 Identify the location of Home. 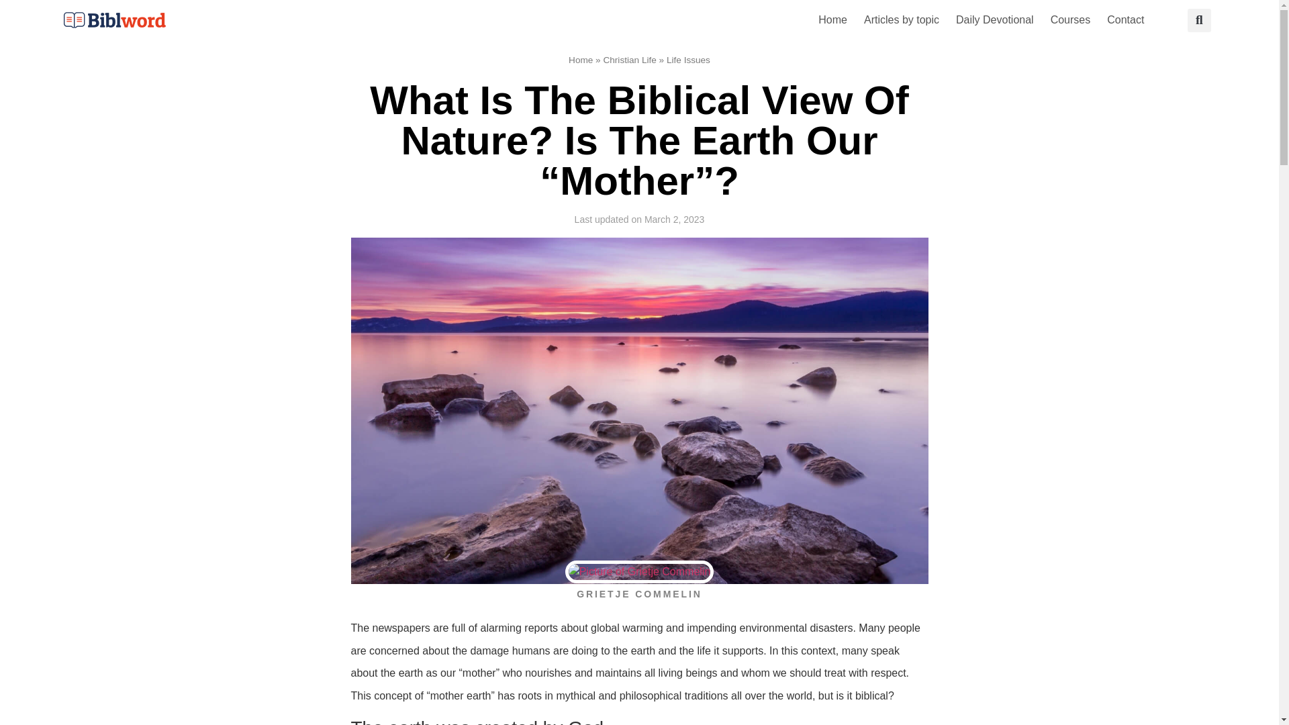
(580, 60).